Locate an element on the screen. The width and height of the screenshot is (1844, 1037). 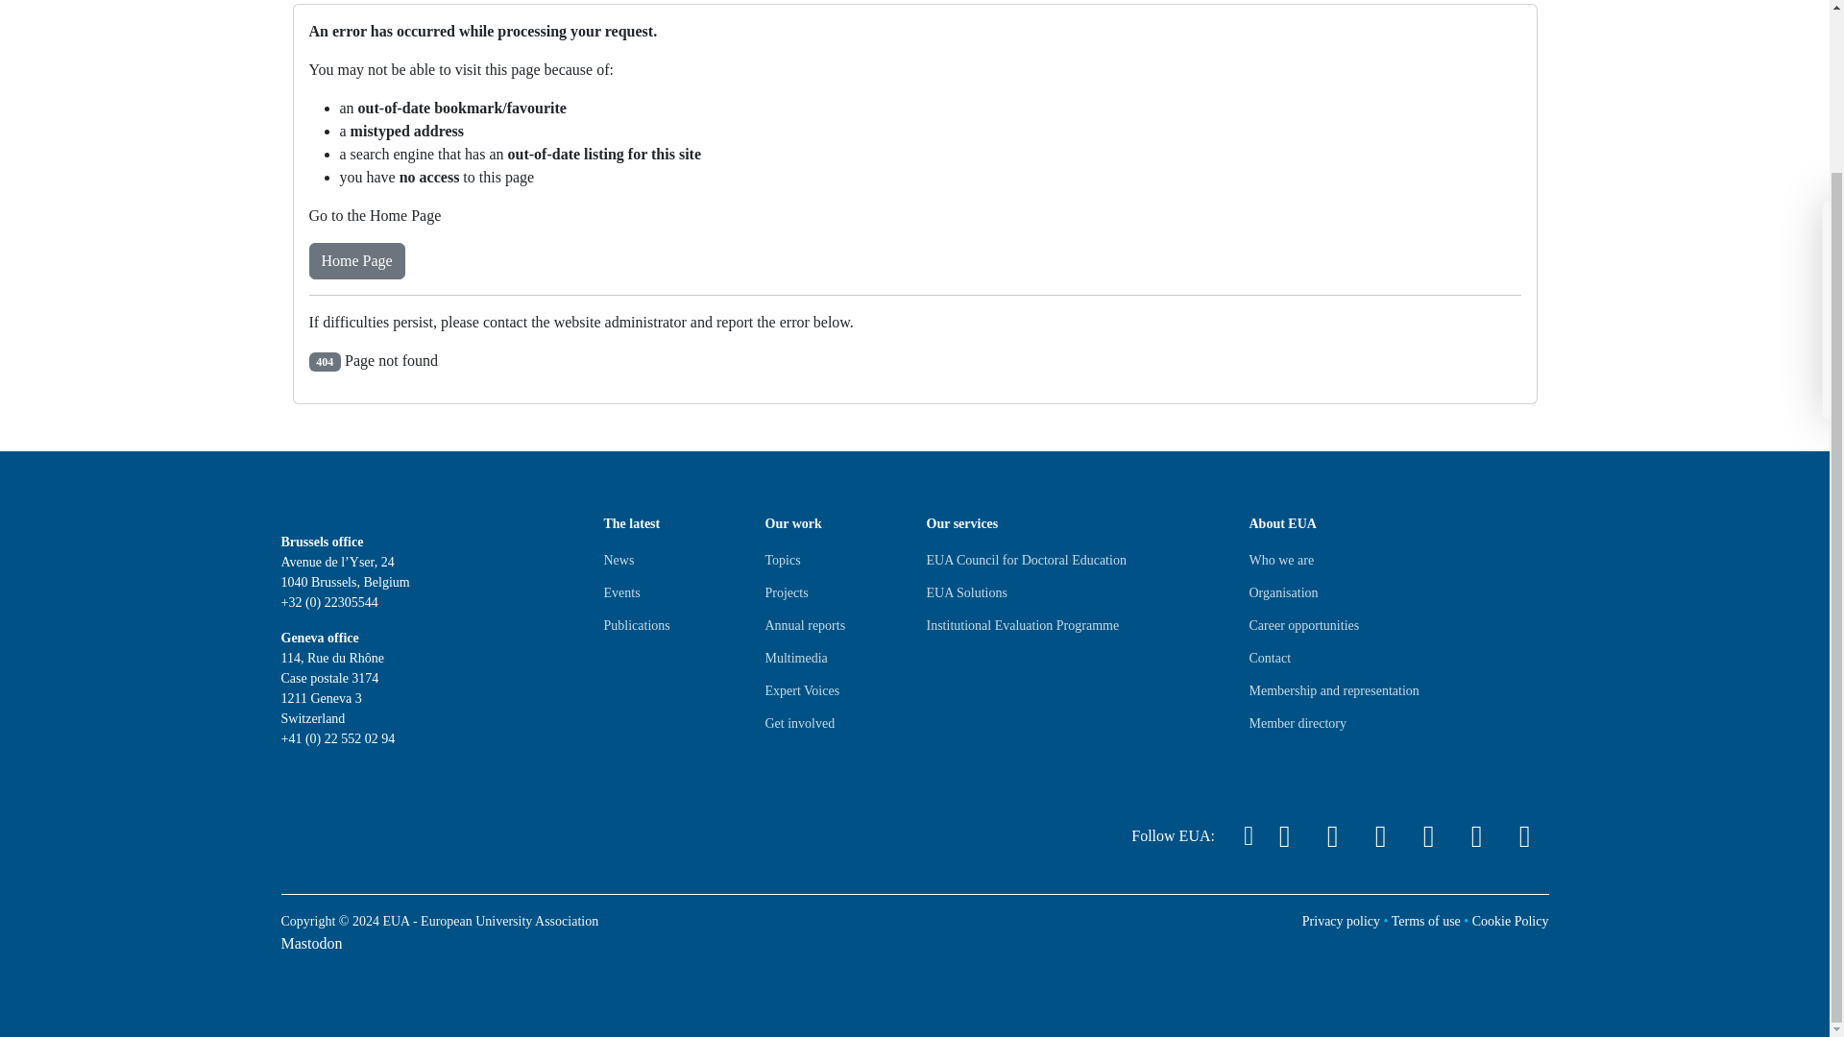
EUA Twitter is located at coordinates (1283, 835).